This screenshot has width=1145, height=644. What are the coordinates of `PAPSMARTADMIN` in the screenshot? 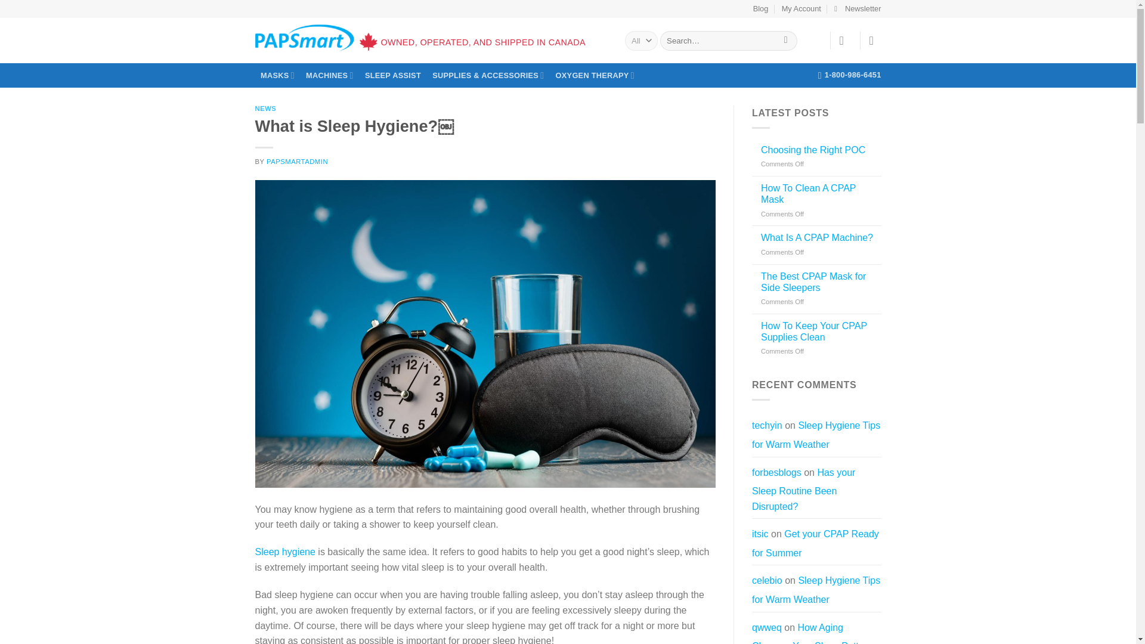 It's located at (297, 161).